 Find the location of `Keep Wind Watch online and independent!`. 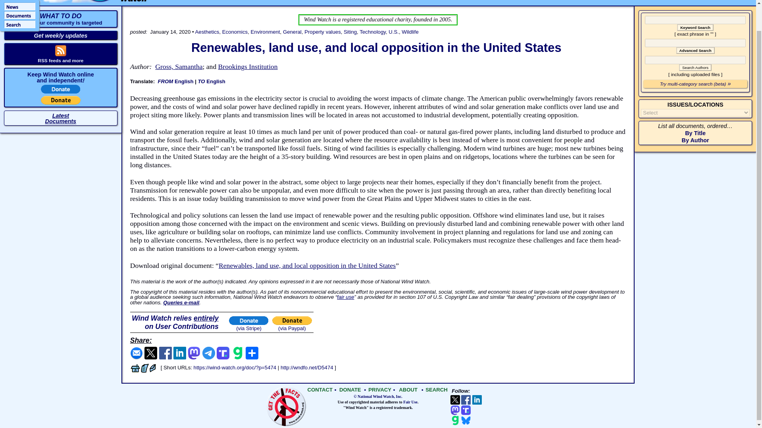

Keep Wind Watch online and independent! is located at coordinates (322, 32).